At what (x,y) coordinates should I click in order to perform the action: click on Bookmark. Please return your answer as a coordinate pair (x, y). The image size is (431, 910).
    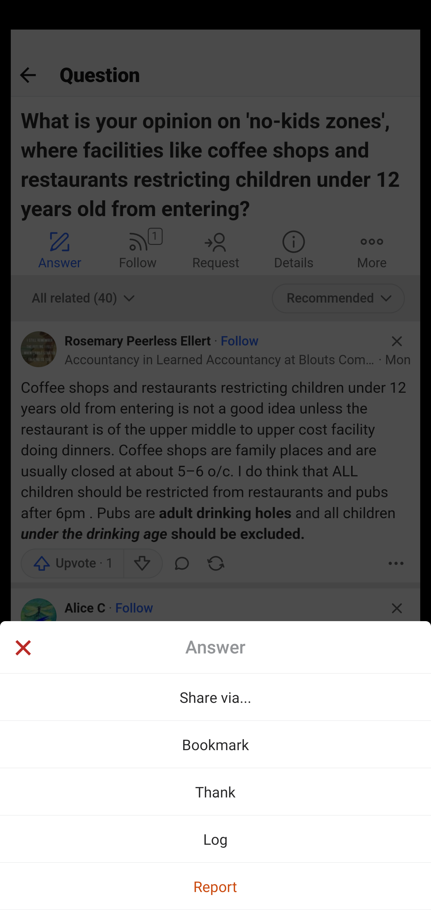
    Looking at the image, I should click on (215, 744).